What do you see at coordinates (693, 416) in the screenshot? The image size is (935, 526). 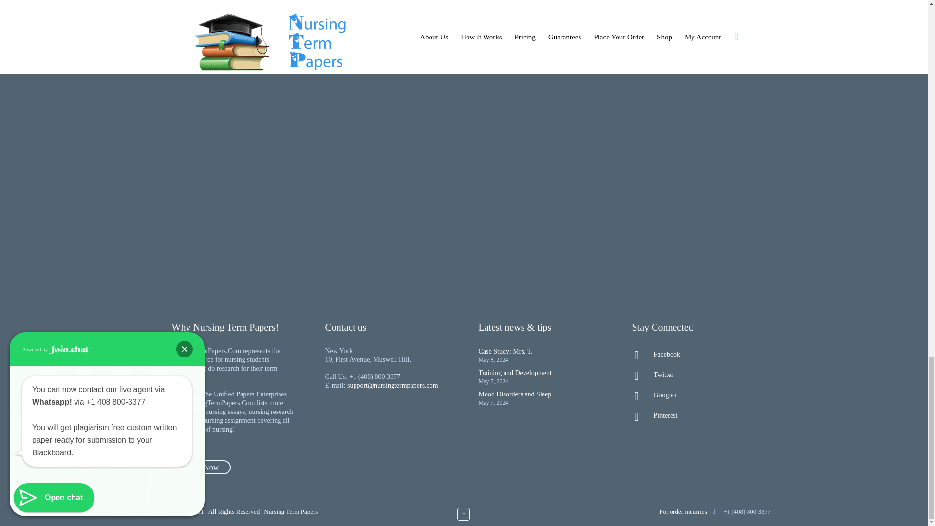 I see `Pinterest` at bounding box center [693, 416].